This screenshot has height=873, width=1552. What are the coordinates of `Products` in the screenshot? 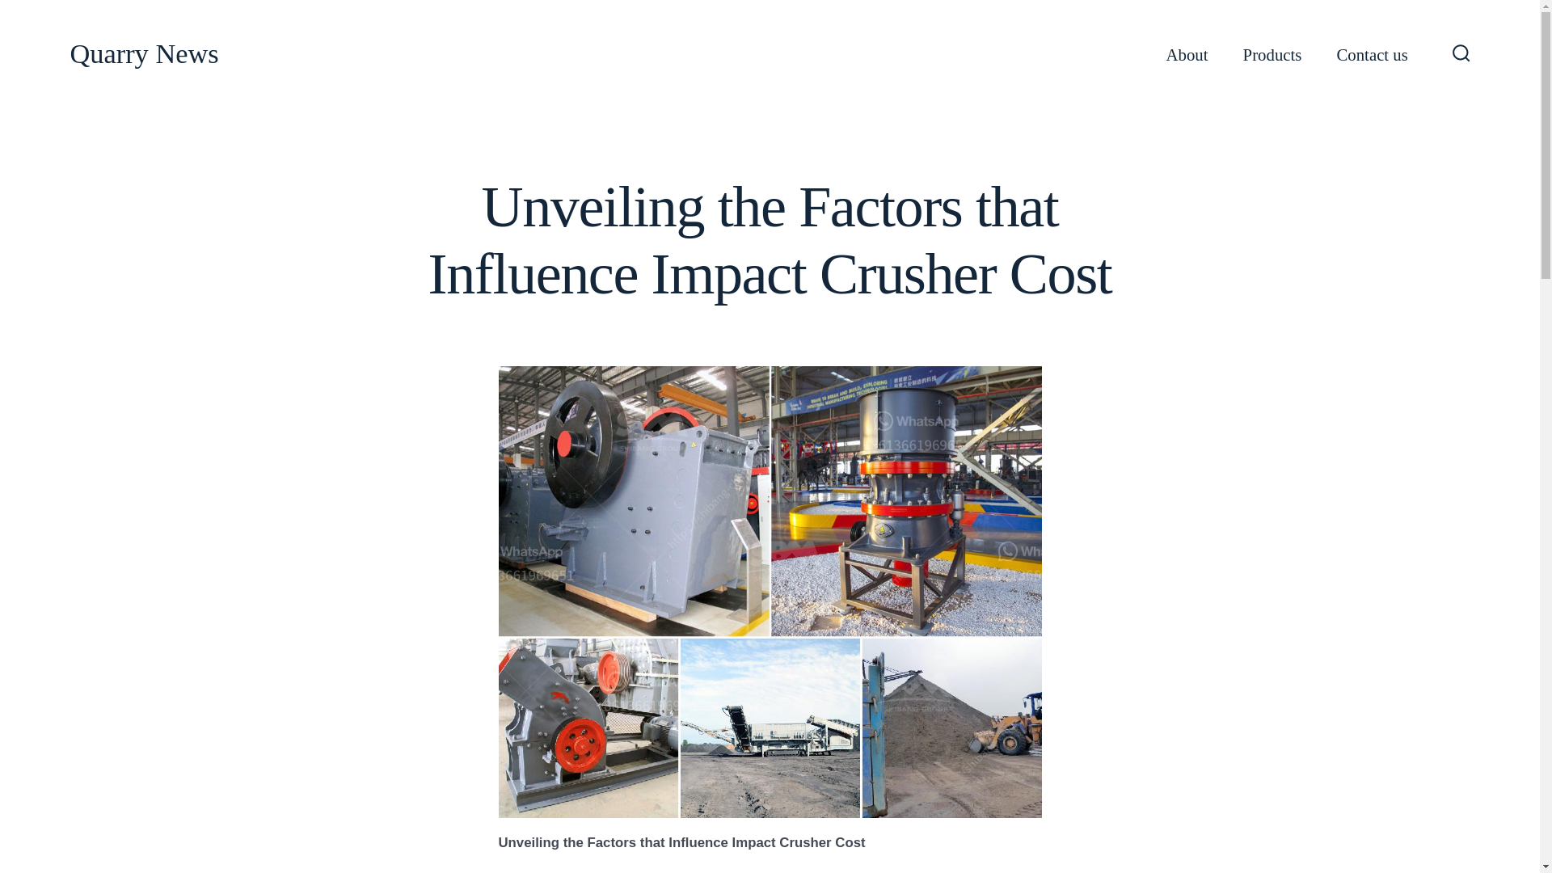 It's located at (1272, 55).